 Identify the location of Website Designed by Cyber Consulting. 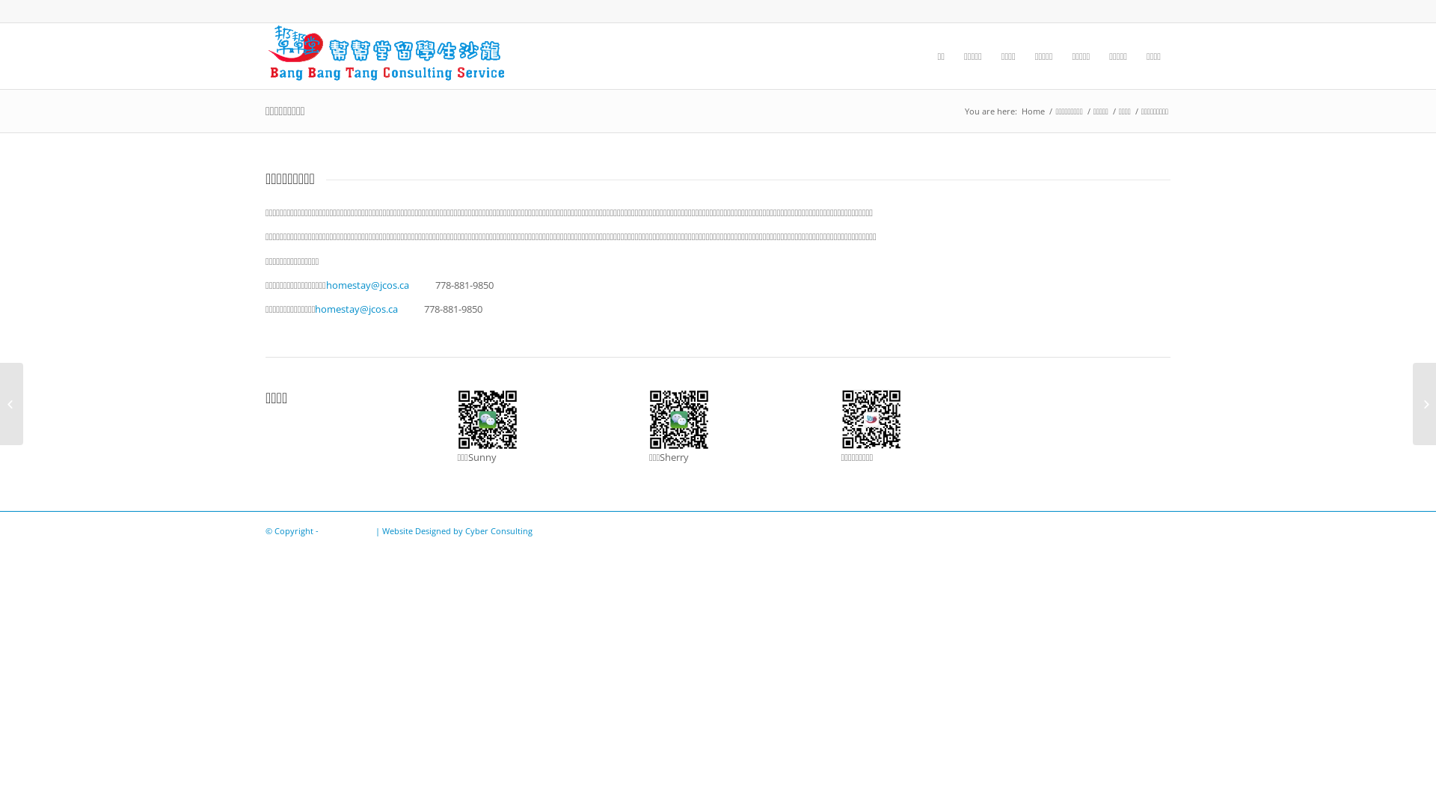
(458, 531).